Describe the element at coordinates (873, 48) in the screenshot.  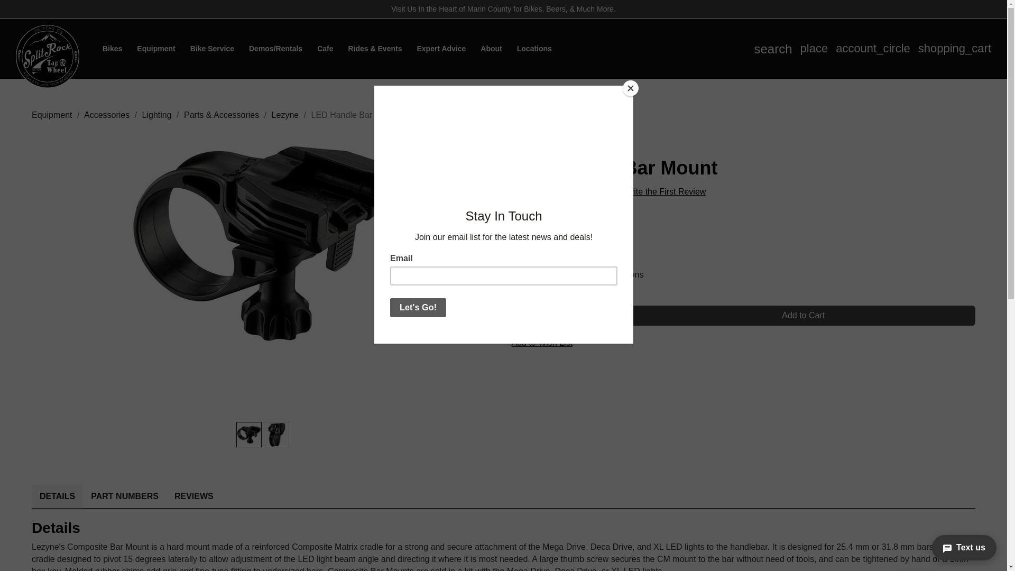
I see `Account` at that location.